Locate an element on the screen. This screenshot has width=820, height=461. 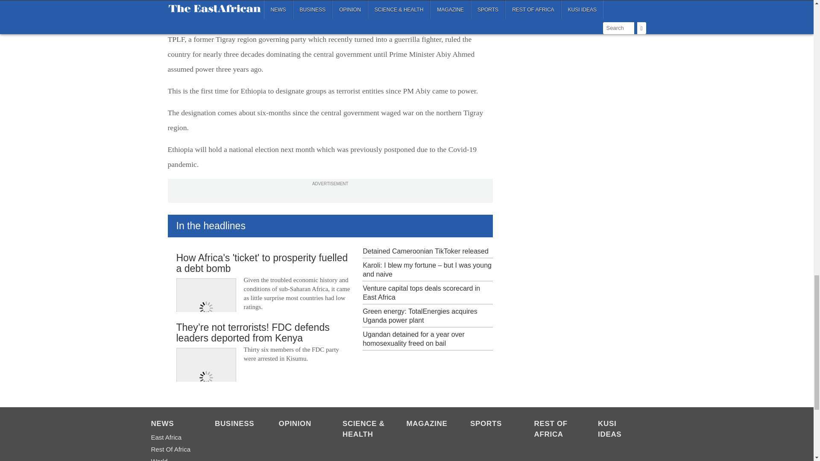
East Africa is located at coordinates (173, 437).